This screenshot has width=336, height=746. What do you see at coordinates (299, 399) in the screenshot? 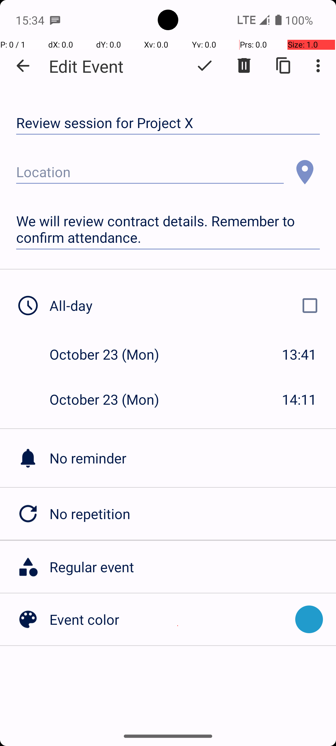
I see `14:11` at bounding box center [299, 399].